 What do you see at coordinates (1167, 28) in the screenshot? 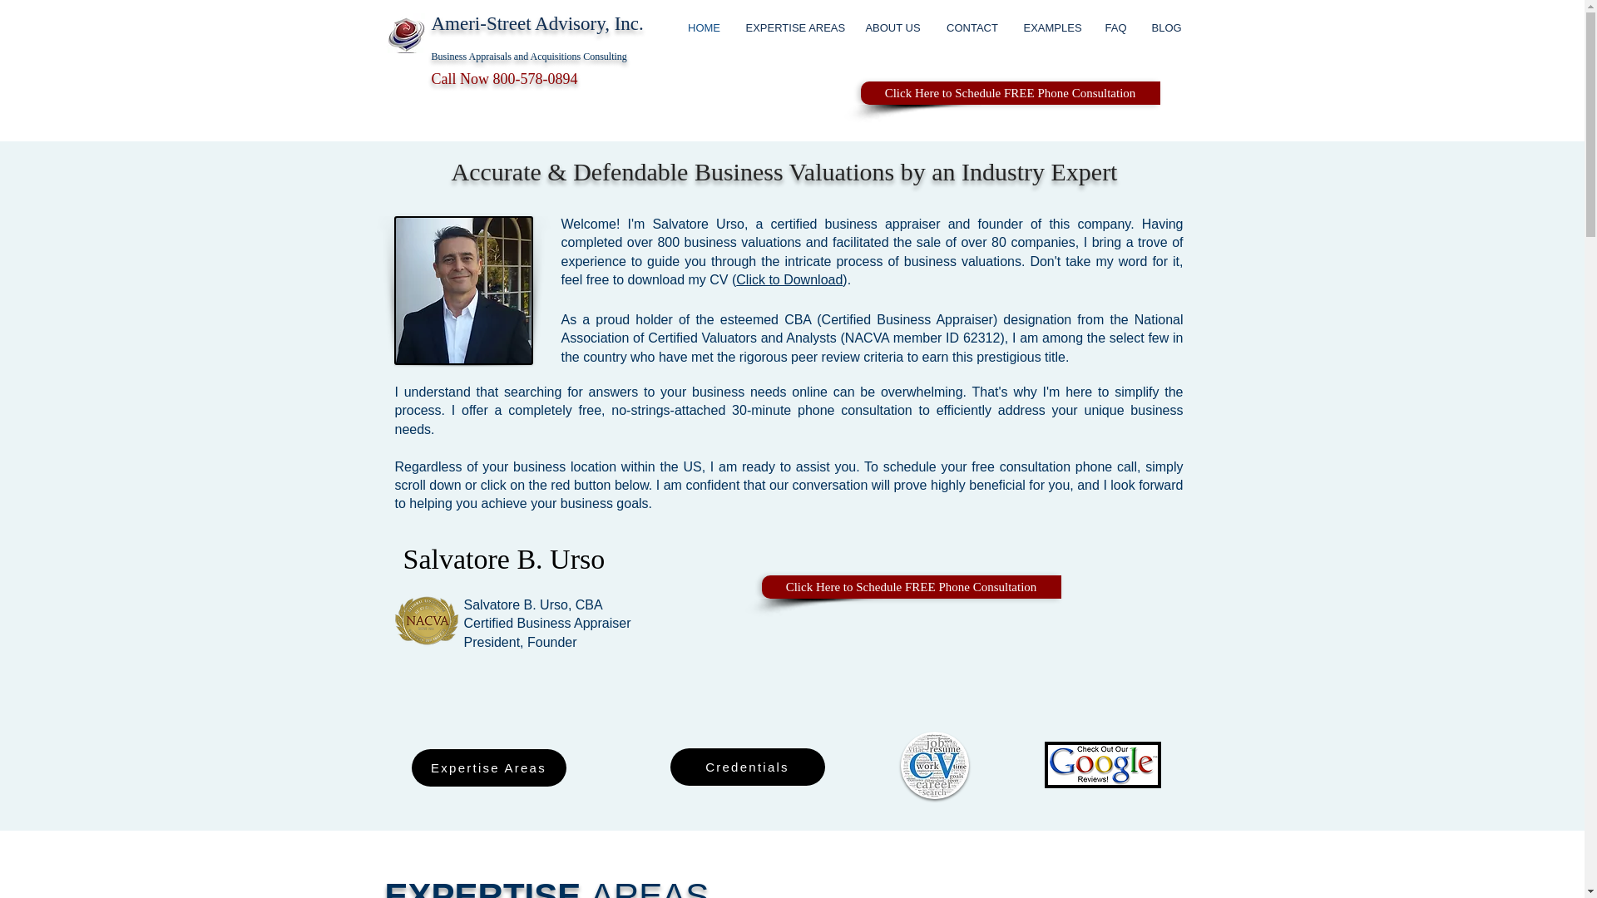
I see `BLOG` at bounding box center [1167, 28].